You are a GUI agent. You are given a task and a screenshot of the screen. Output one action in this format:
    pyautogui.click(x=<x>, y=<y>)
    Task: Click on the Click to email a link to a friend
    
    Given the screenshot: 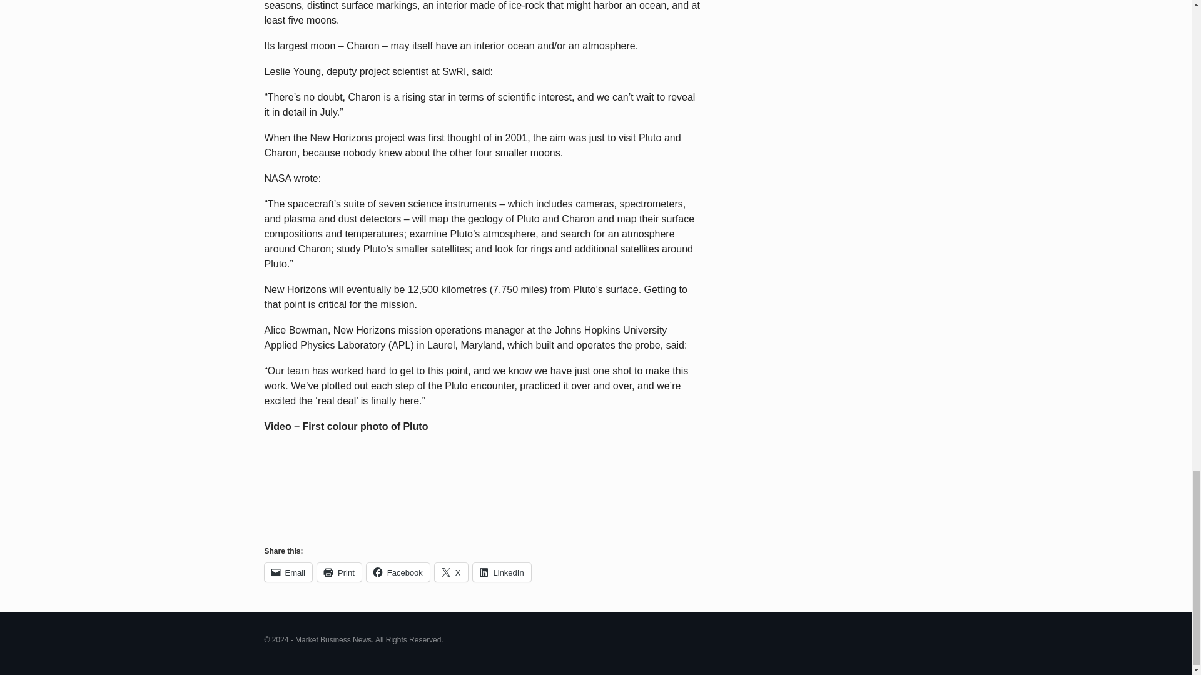 What is the action you would take?
    pyautogui.click(x=288, y=572)
    